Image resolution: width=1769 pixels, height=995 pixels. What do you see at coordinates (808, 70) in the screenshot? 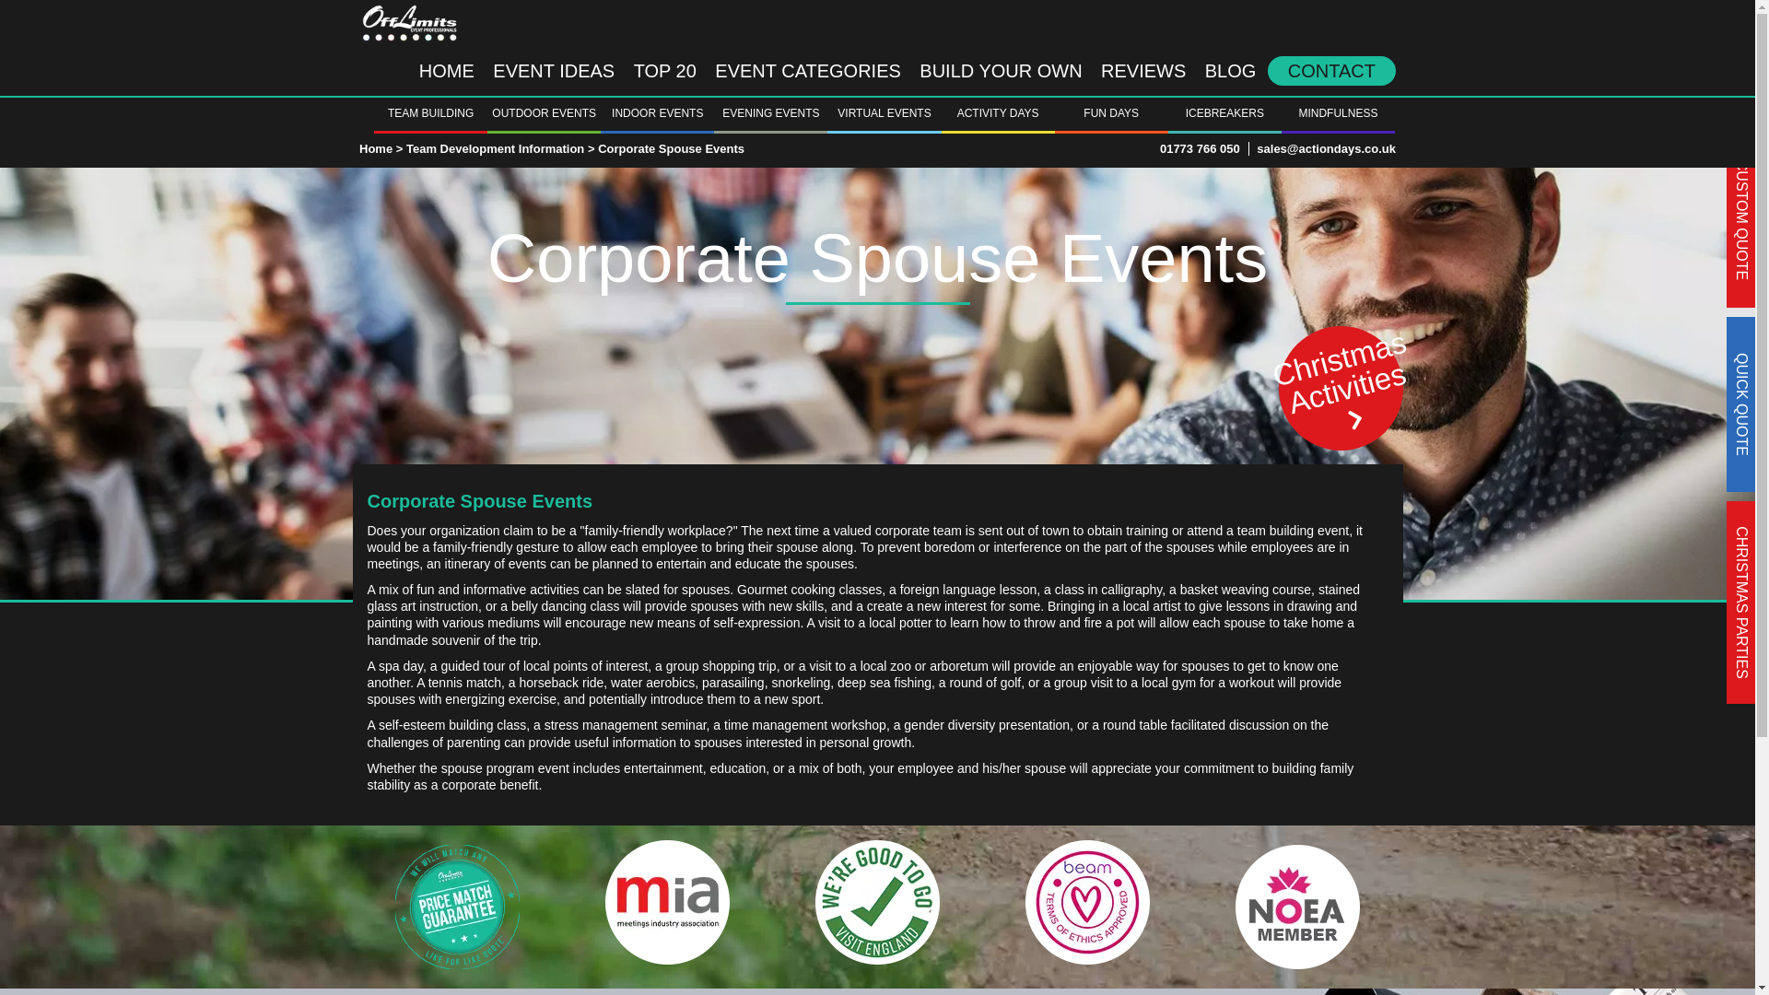
I see `EVENT CATEGORIES` at bounding box center [808, 70].